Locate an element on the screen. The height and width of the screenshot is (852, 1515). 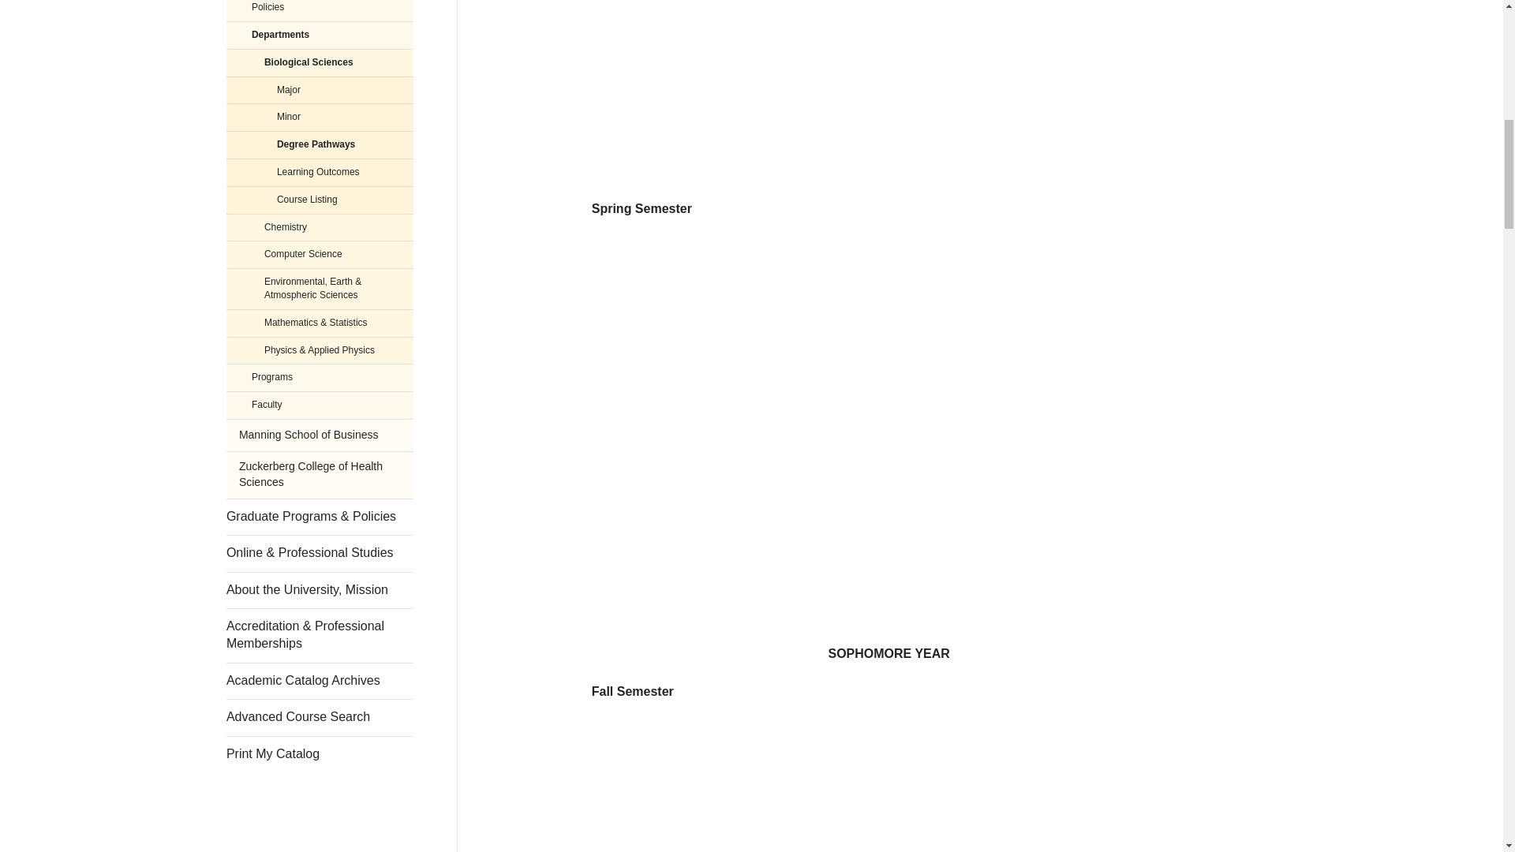
Policies is located at coordinates (320, 11).